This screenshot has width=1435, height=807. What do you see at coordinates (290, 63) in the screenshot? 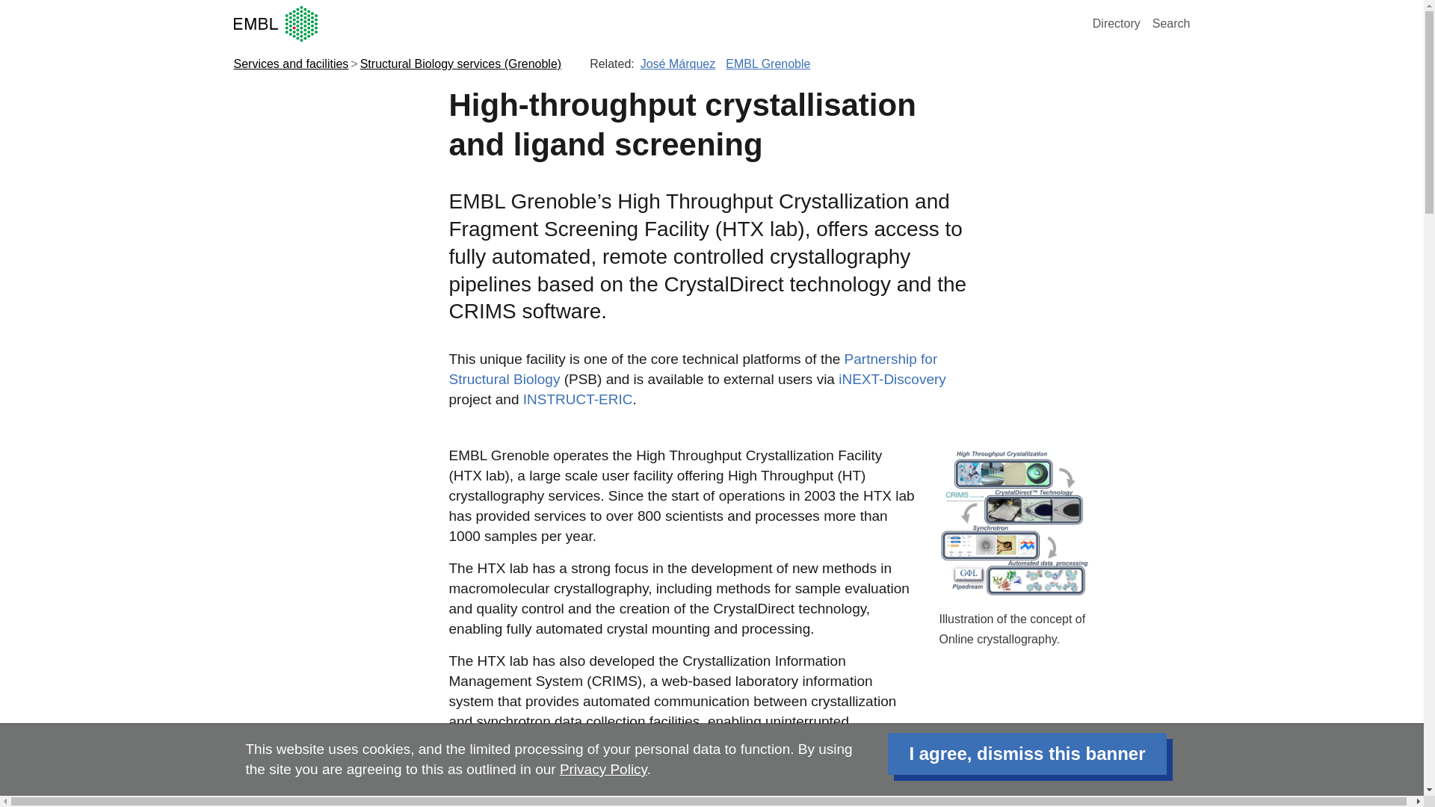
I see `Services and facilities` at bounding box center [290, 63].